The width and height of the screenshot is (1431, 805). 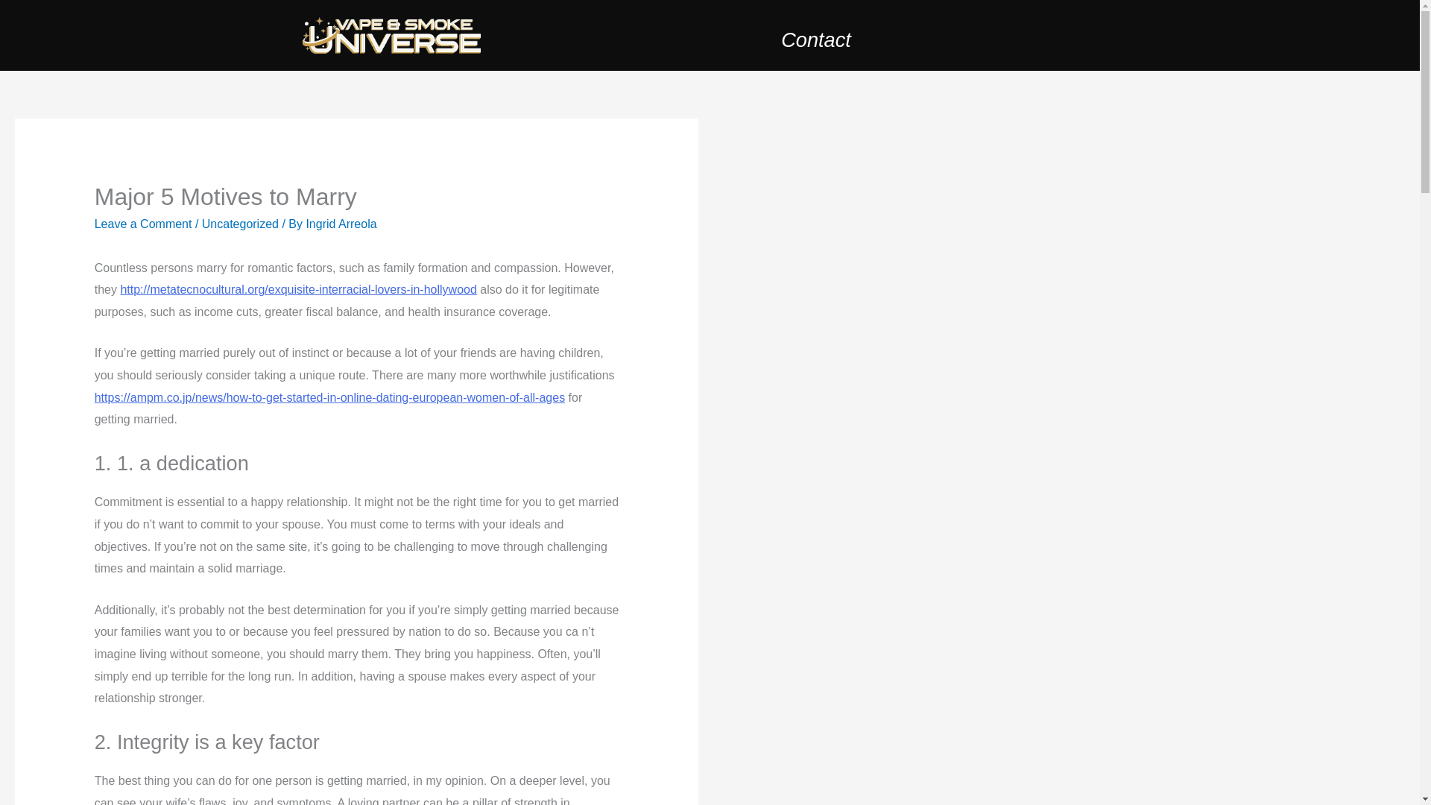 What do you see at coordinates (143, 224) in the screenshot?
I see `Leave a Comment` at bounding box center [143, 224].